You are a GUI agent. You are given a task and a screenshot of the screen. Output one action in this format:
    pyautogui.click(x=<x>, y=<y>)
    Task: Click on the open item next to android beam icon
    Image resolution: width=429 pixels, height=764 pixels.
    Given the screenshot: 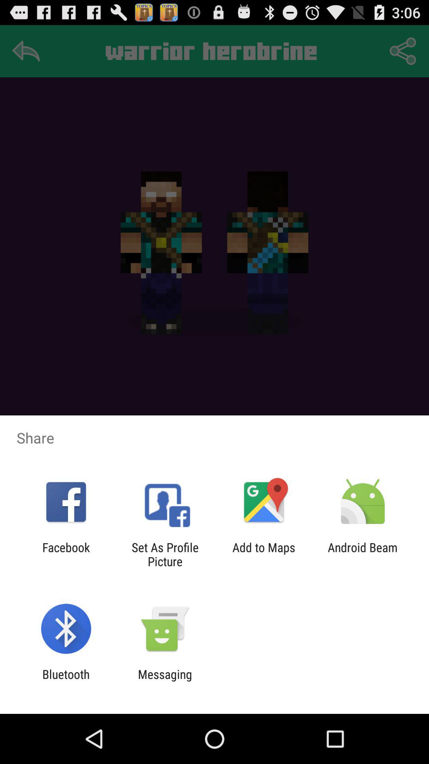 What is the action you would take?
    pyautogui.click(x=264, y=554)
    